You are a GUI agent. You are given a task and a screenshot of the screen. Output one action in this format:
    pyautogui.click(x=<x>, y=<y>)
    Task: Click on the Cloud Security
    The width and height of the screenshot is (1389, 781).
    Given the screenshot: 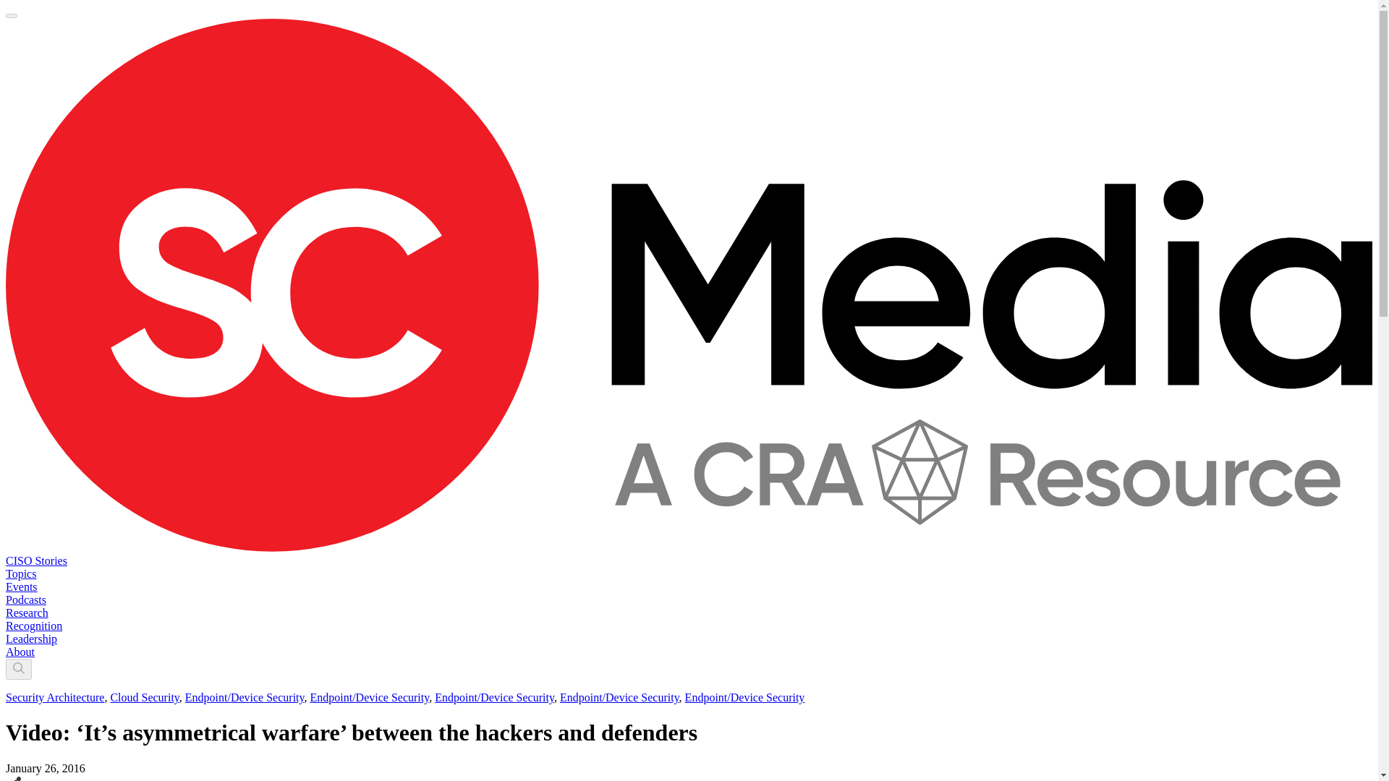 What is the action you would take?
    pyautogui.click(x=144, y=697)
    